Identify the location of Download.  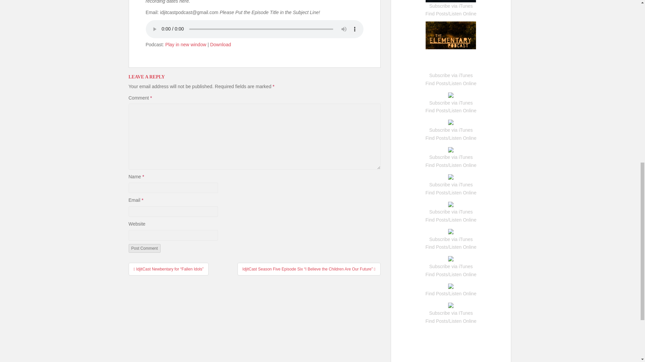
(220, 45).